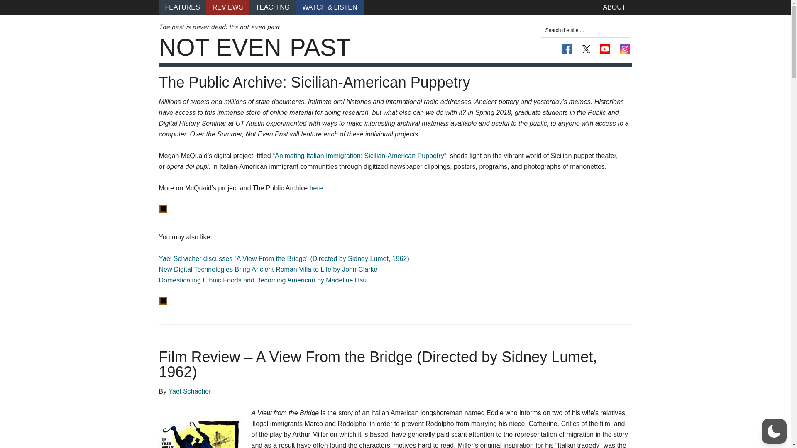 The width and height of the screenshot is (797, 448). What do you see at coordinates (227, 7) in the screenshot?
I see `REVIEWS` at bounding box center [227, 7].